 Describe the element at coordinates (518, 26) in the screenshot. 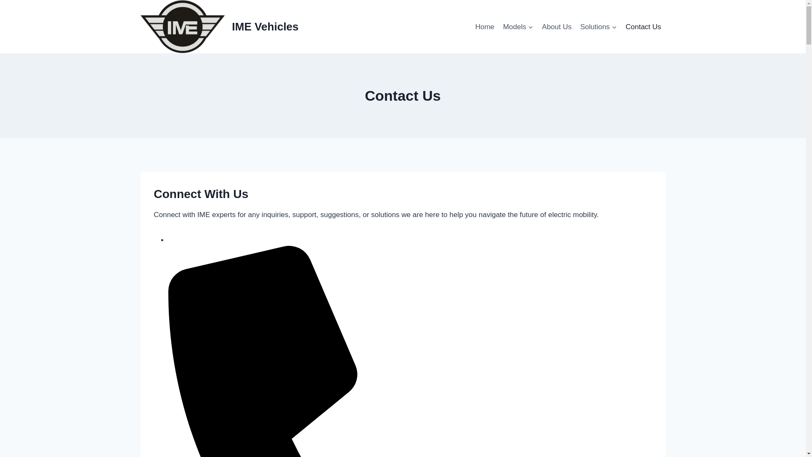

I see `Models` at that location.